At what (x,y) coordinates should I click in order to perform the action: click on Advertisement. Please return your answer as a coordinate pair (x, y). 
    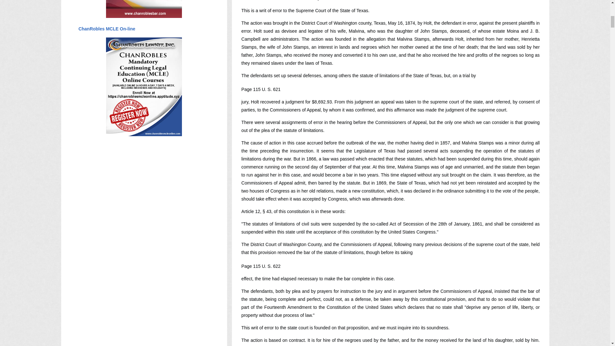
    Looking at the image, I should click on (144, 293).